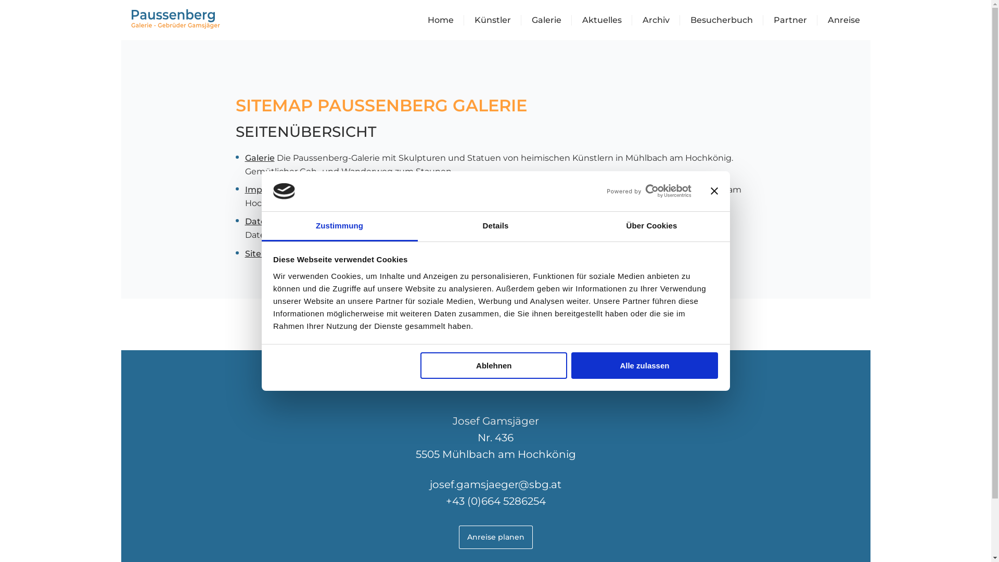  I want to click on Nach oben, so click(495, 328).